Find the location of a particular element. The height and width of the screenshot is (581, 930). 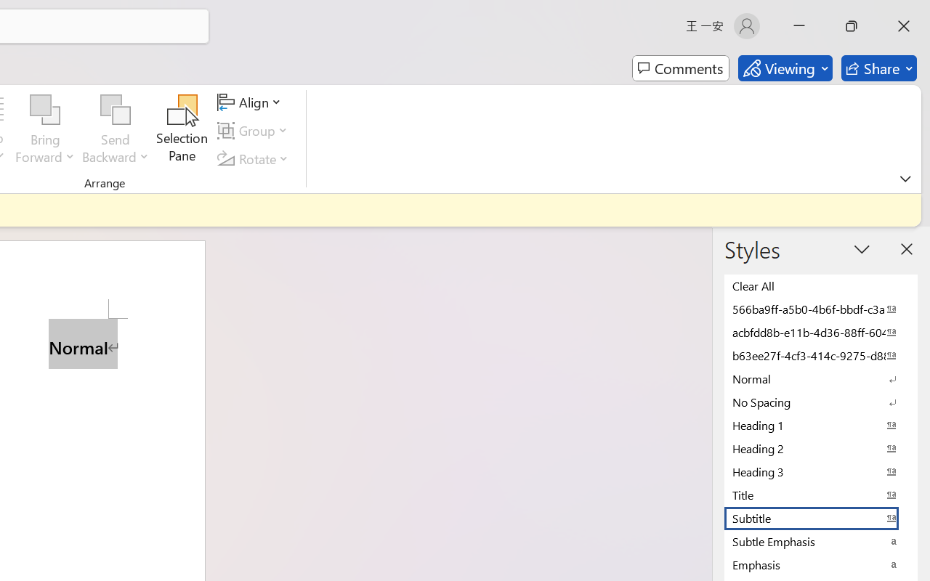

Align is located at coordinates (251, 102).